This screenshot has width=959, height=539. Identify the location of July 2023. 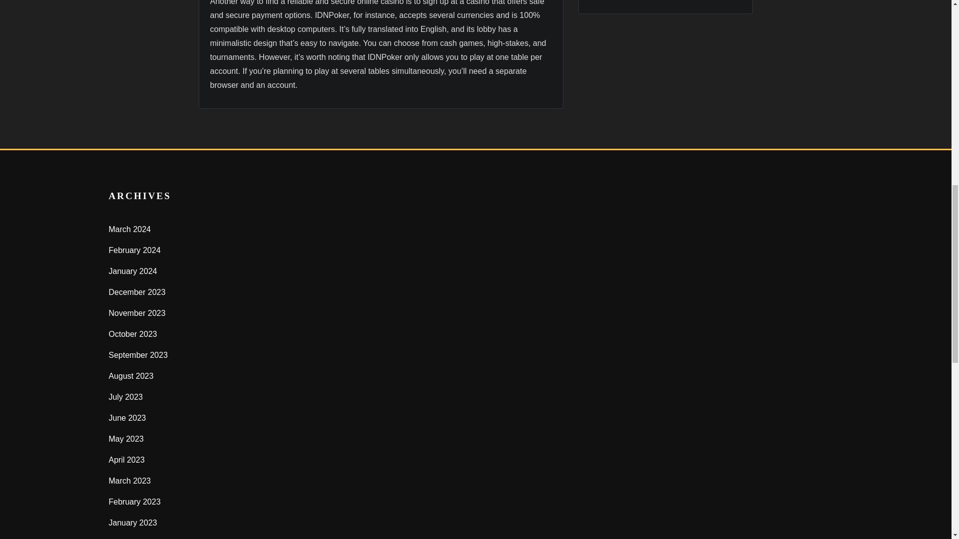
(126, 397).